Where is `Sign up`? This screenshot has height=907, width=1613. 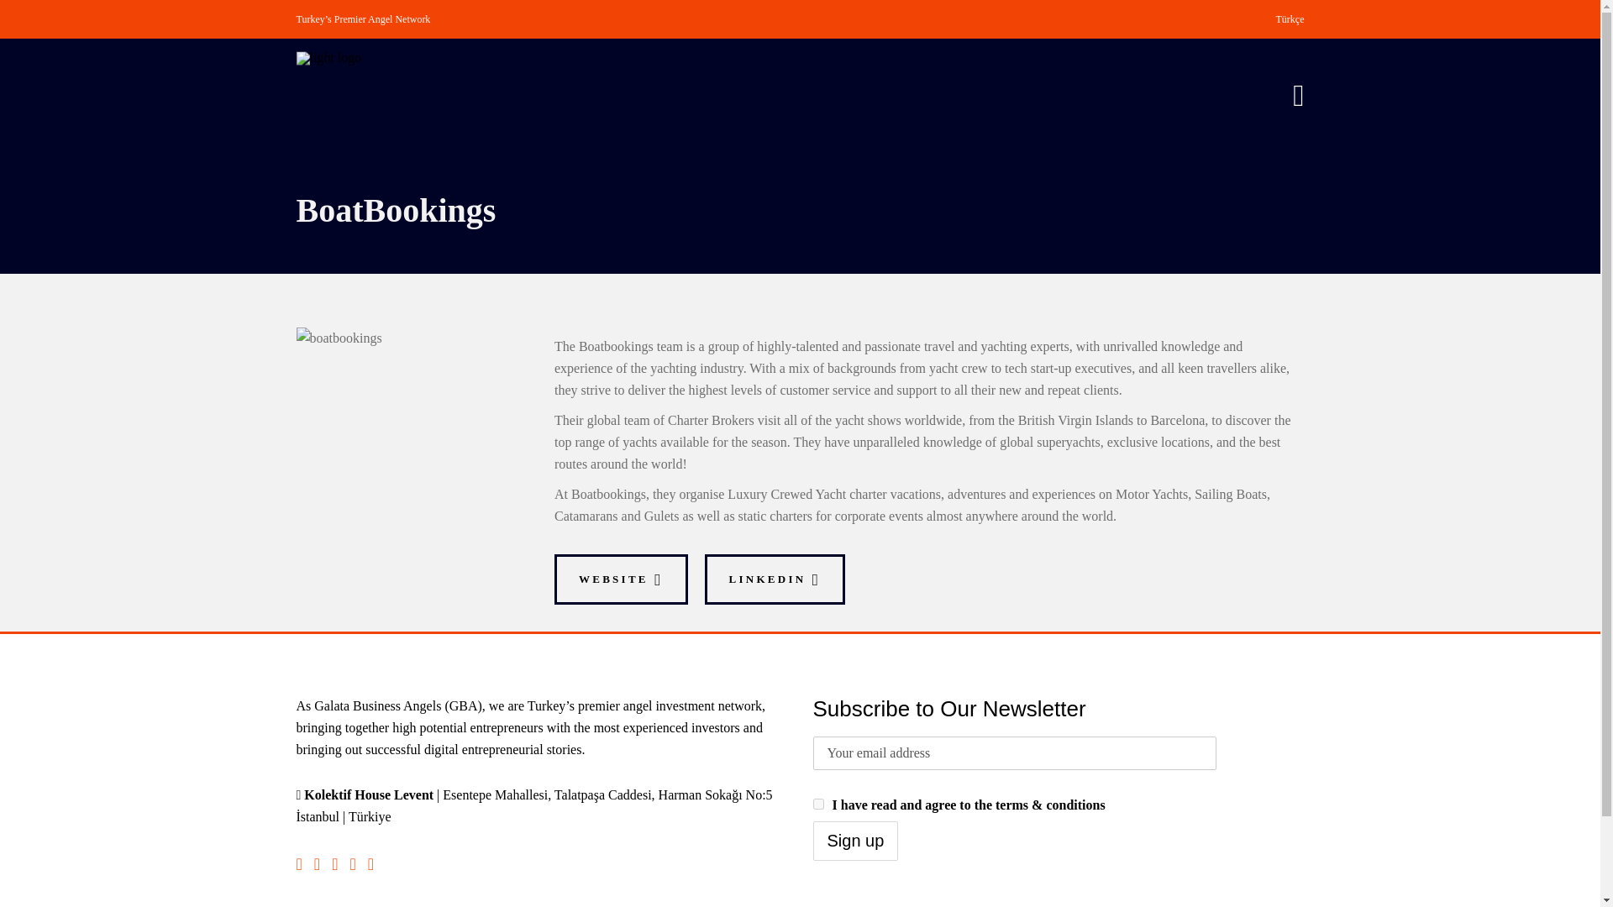 Sign up is located at coordinates (855, 841).